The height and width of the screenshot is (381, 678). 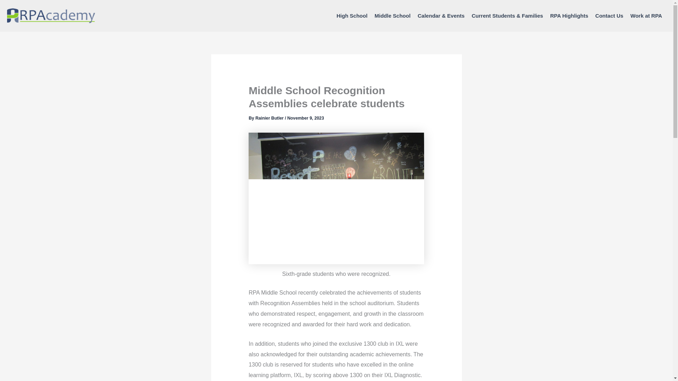 What do you see at coordinates (609, 16) in the screenshot?
I see `Contact Us` at bounding box center [609, 16].